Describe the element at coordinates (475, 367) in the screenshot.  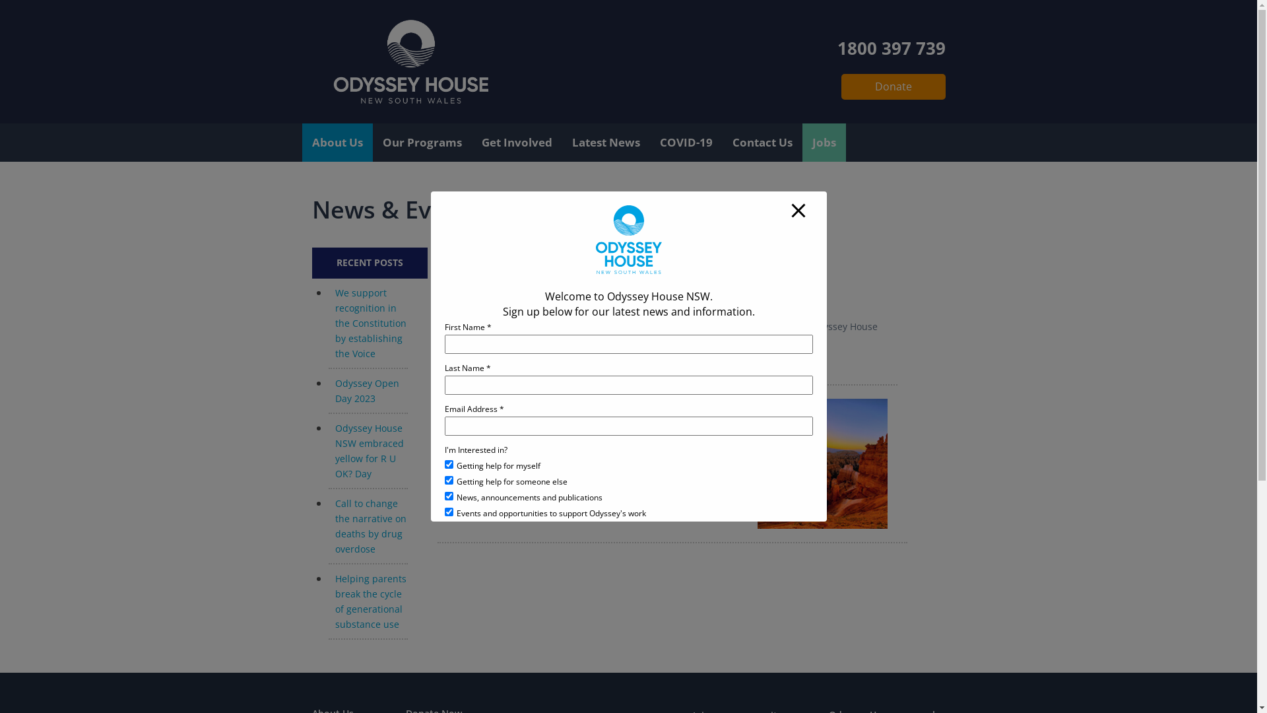
I see `Read More...` at that location.